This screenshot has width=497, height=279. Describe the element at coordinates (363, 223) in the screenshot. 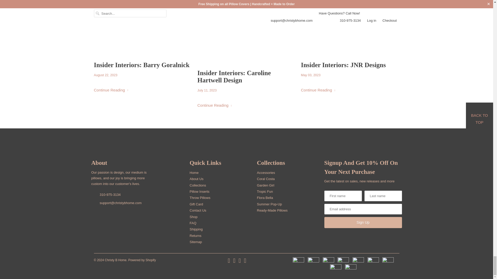

I see `Sign Up` at that location.